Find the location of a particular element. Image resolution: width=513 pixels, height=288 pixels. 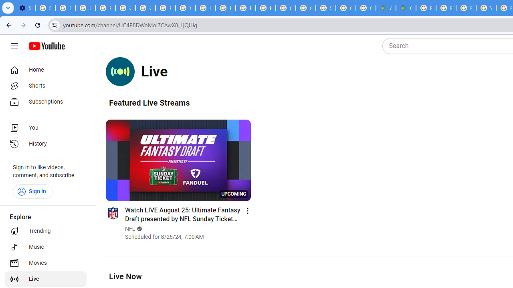

NFL is located at coordinates (131, 229).